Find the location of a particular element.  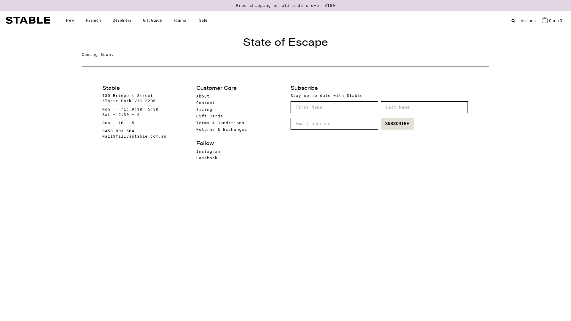

About is located at coordinates (203, 96).